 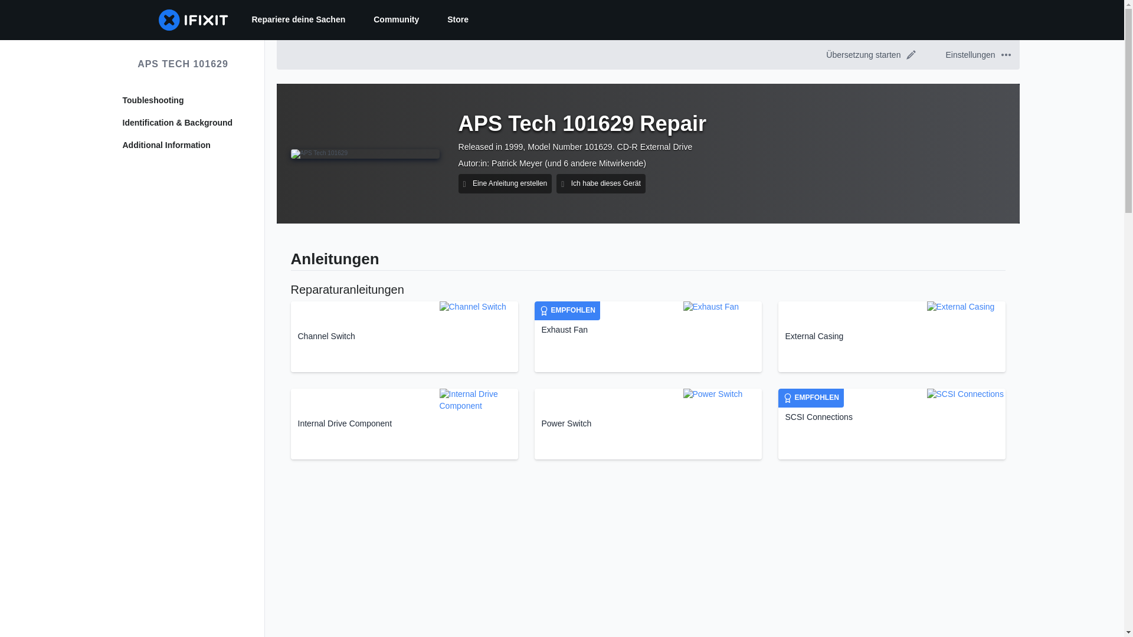 What do you see at coordinates (183, 100) in the screenshot?
I see `Neue Seite` at bounding box center [183, 100].